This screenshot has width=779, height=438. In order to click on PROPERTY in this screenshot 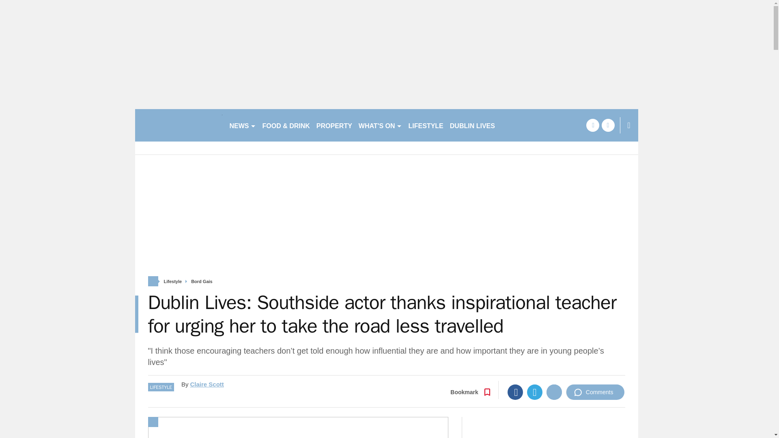, I will do `click(334, 125)`.